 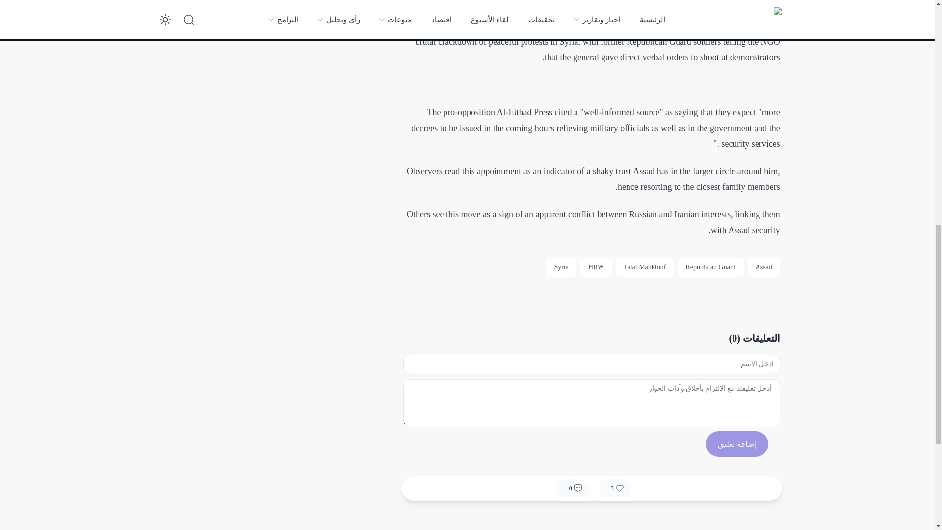 I want to click on Comments, so click(x=573, y=488).